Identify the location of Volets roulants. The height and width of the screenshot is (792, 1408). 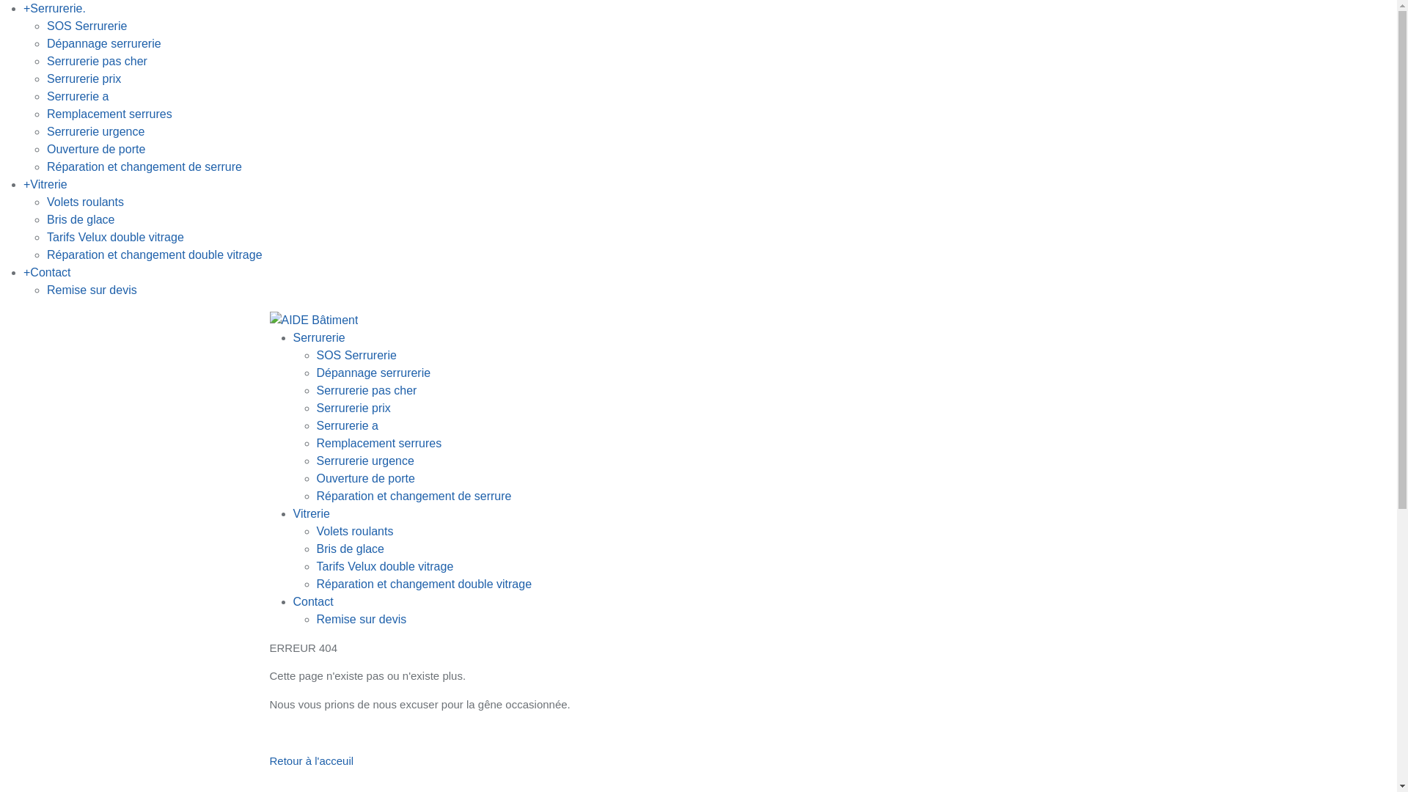
(85, 202).